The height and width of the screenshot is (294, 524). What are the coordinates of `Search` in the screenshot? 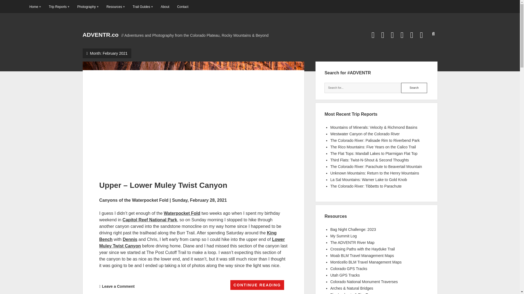 It's located at (414, 88).